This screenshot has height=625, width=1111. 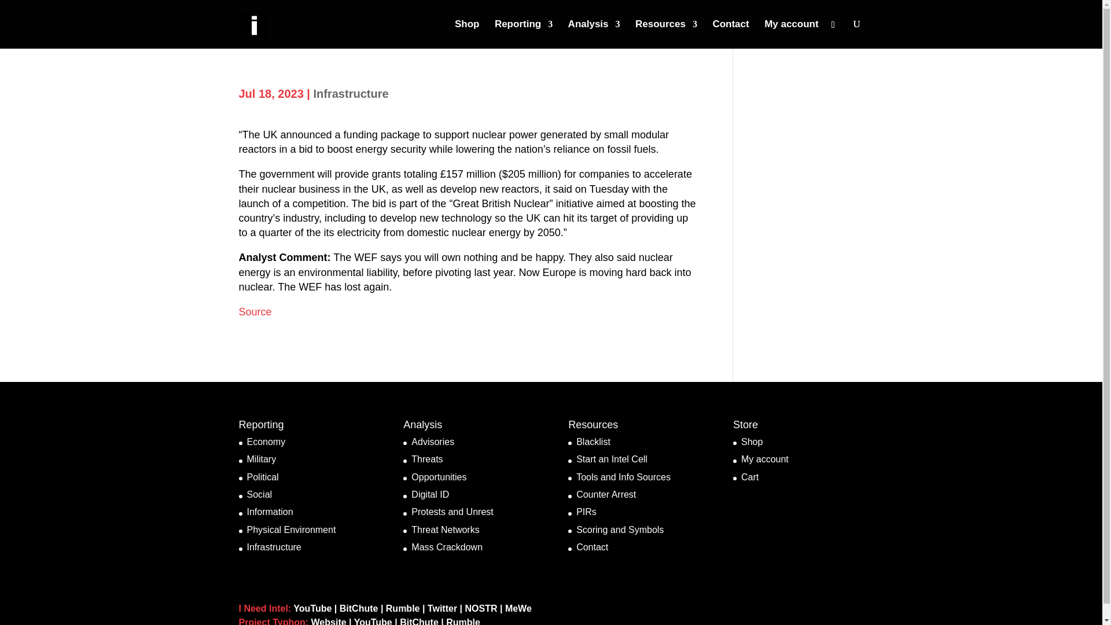 I want to click on My account, so click(x=792, y=34).